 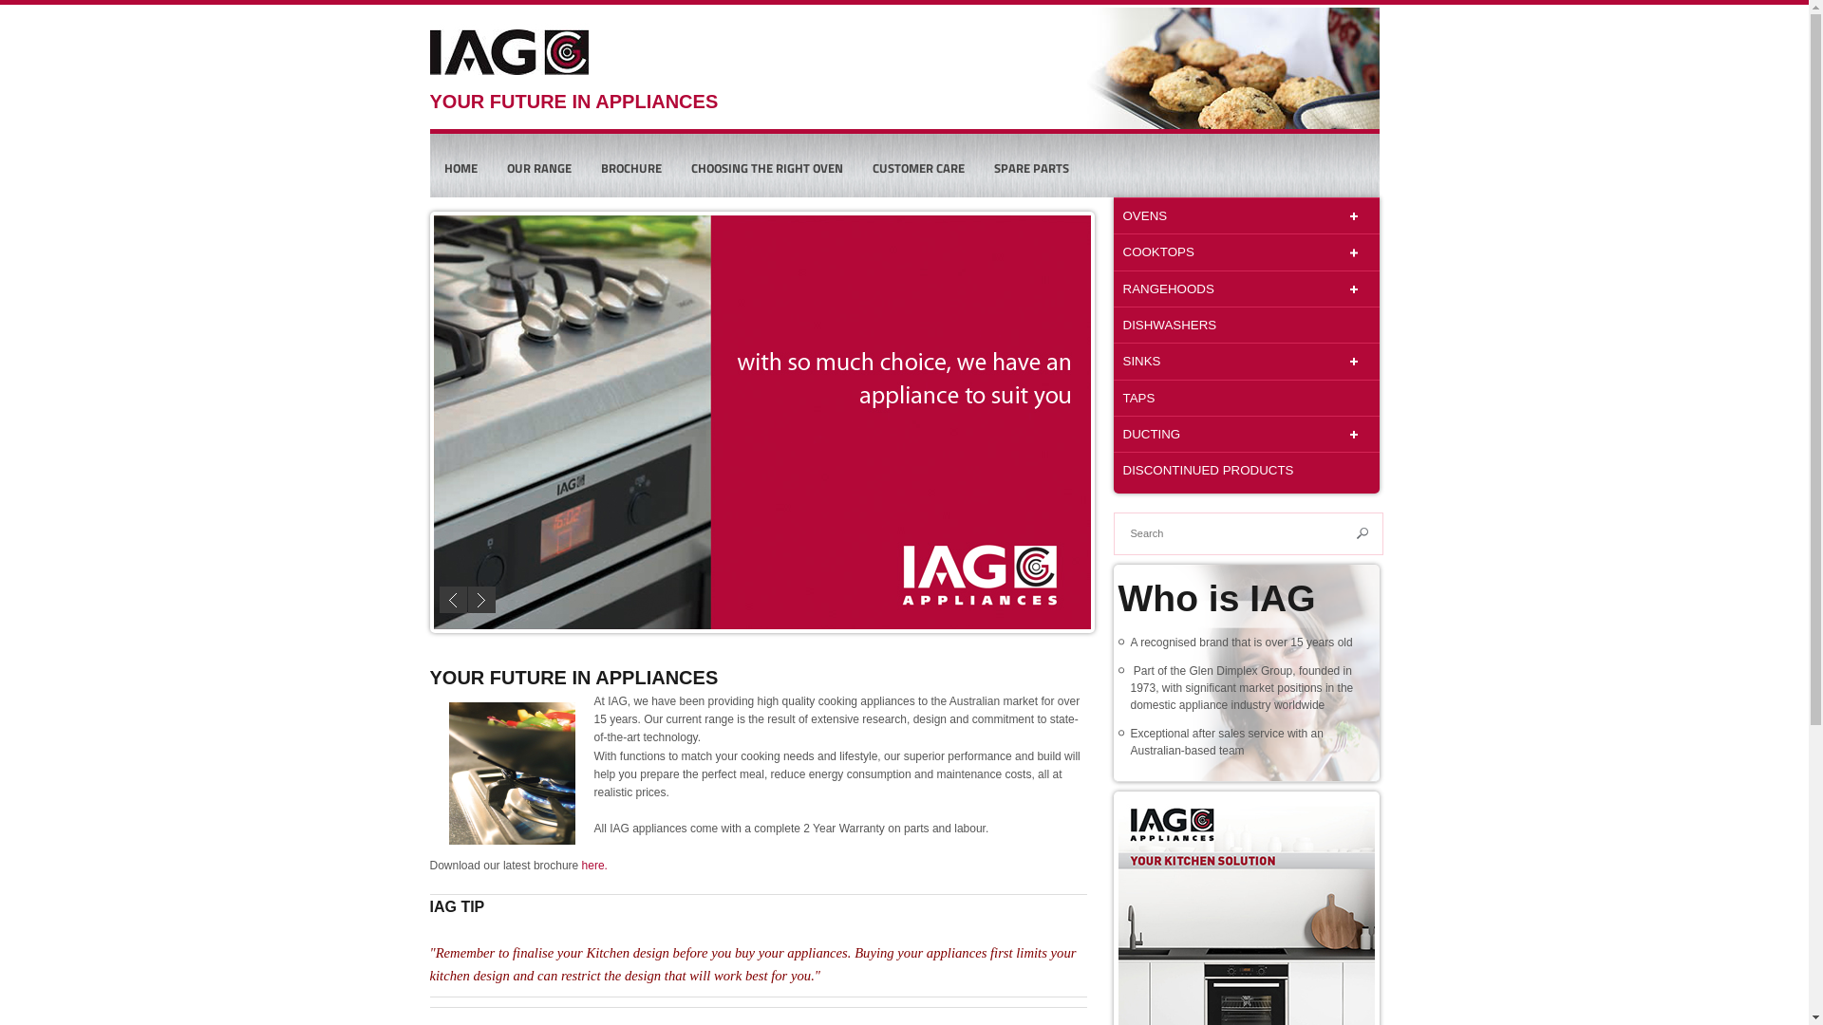 I want to click on SPARE PARTS, so click(x=1031, y=168).